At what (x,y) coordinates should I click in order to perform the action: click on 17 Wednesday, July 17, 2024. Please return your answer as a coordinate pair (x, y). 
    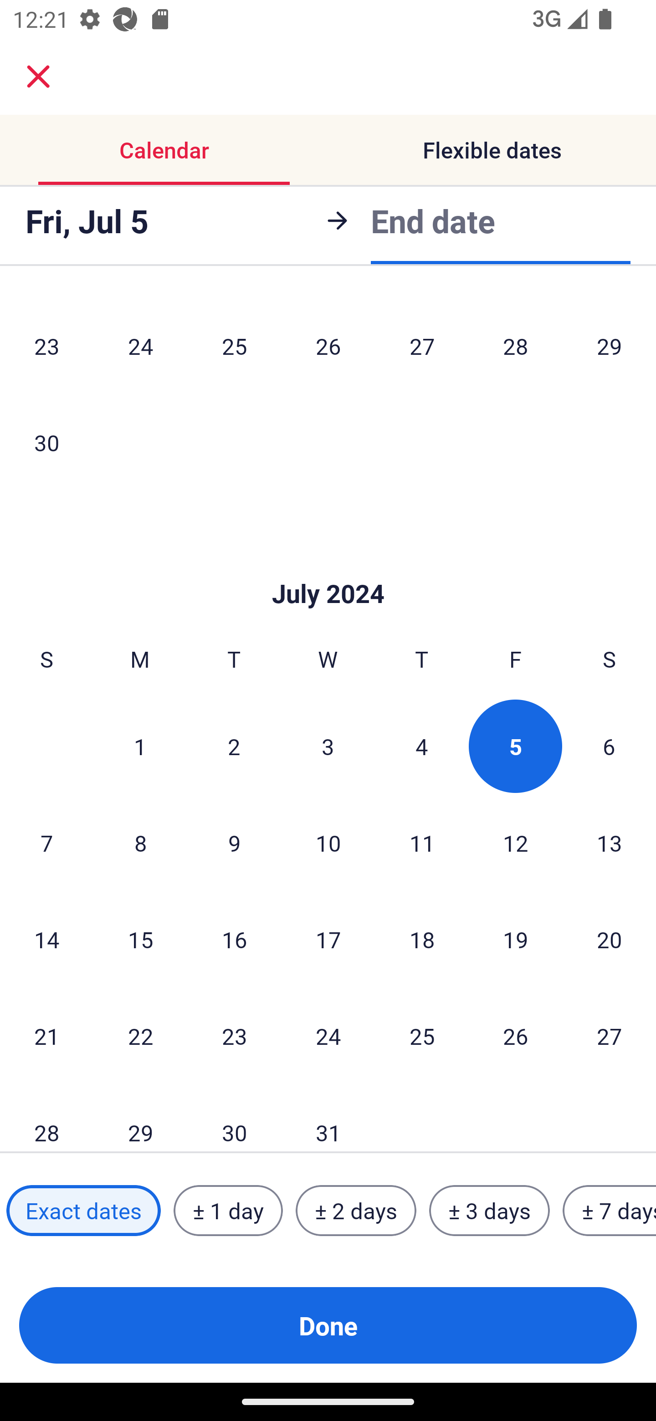
    Looking at the image, I should click on (328, 939).